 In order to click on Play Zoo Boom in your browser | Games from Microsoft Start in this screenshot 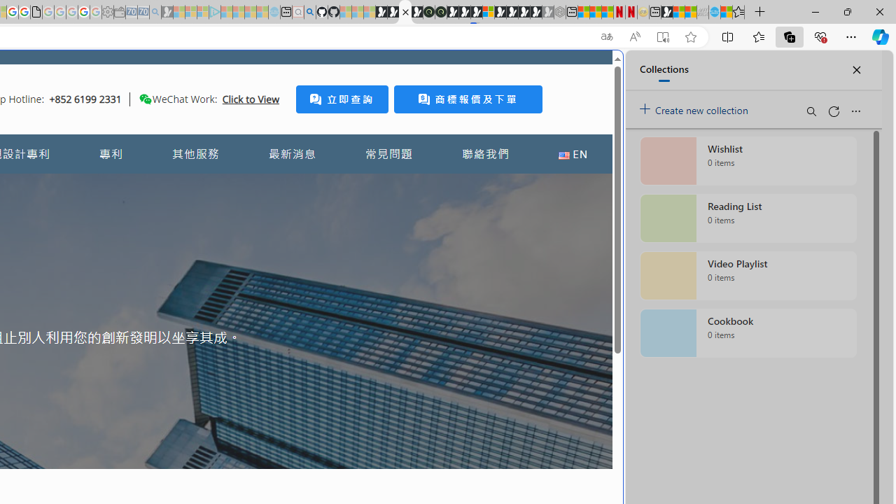, I will do `click(393, 13)`.